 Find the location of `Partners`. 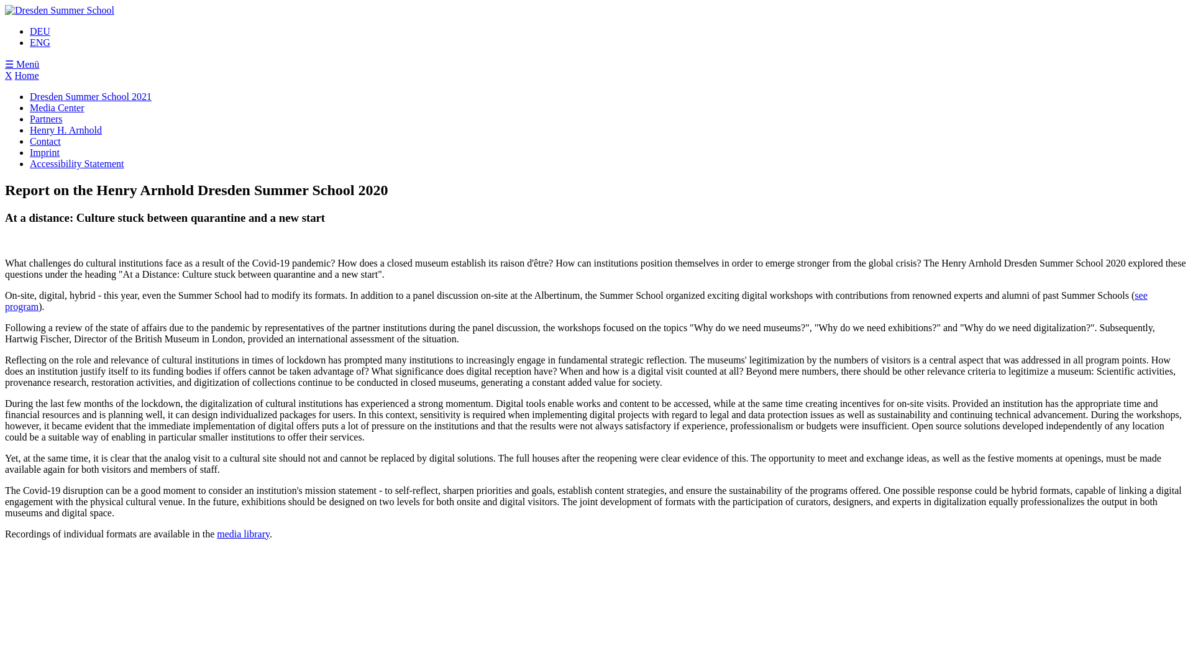

Partners is located at coordinates (46, 118).